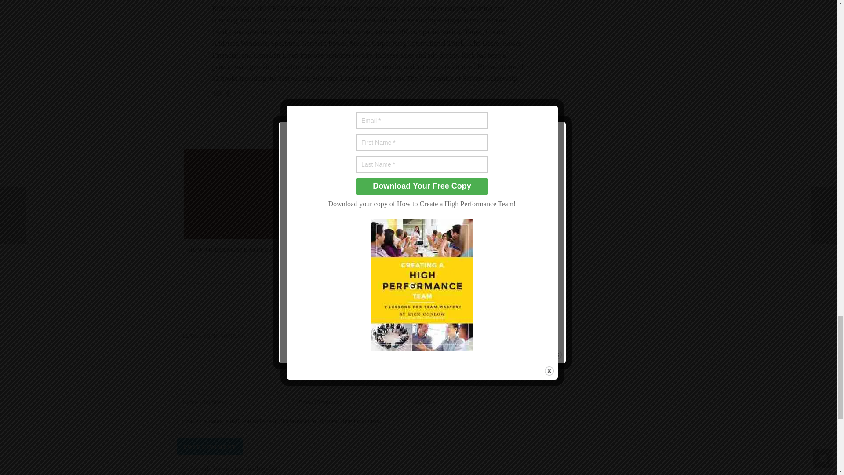 Image resolution: width=844 pixels, height=475 pixels. I want to click on POST COMMENT, so click(209, 446).